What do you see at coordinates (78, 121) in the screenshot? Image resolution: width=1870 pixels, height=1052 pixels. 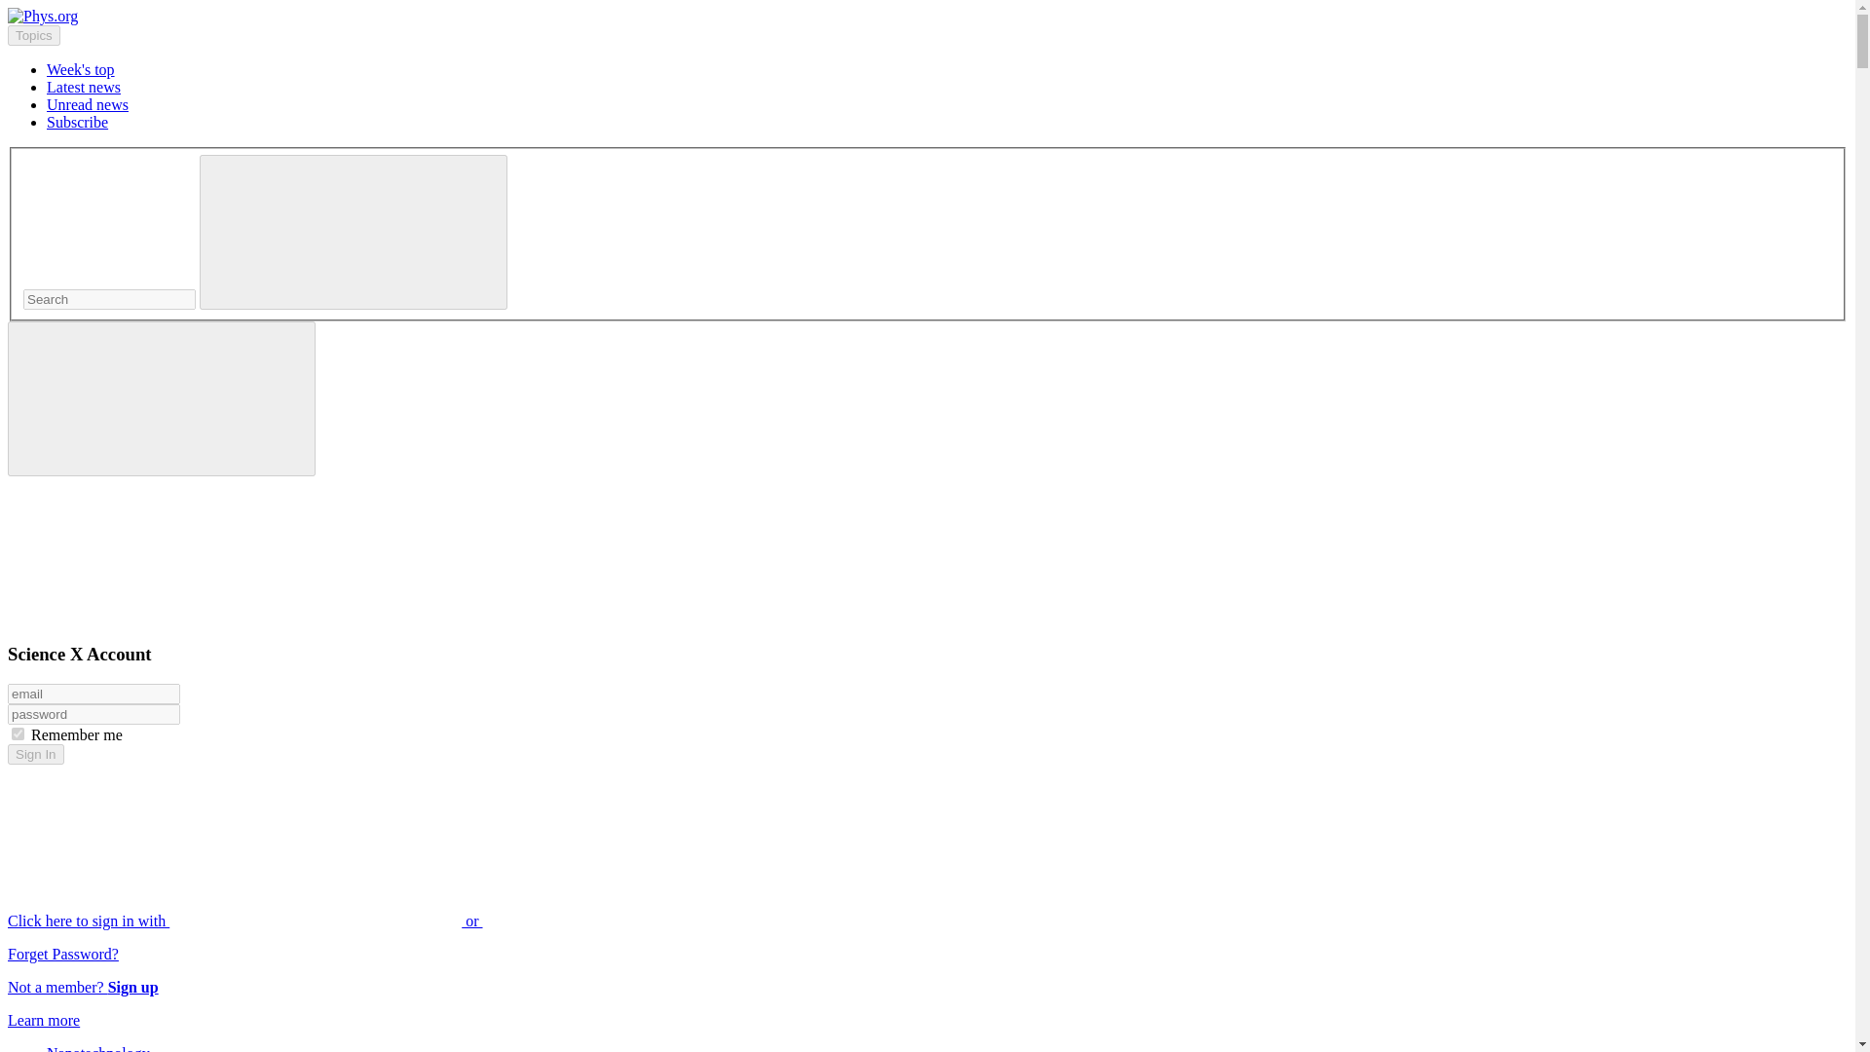 I see `Subscribe` at bounding box center [78, 121].